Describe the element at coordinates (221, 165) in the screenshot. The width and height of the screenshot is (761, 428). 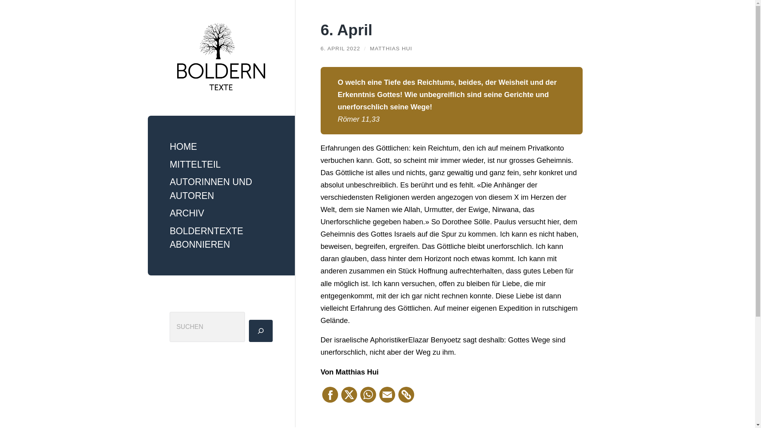
I see `MITTELTEIL` at that location.